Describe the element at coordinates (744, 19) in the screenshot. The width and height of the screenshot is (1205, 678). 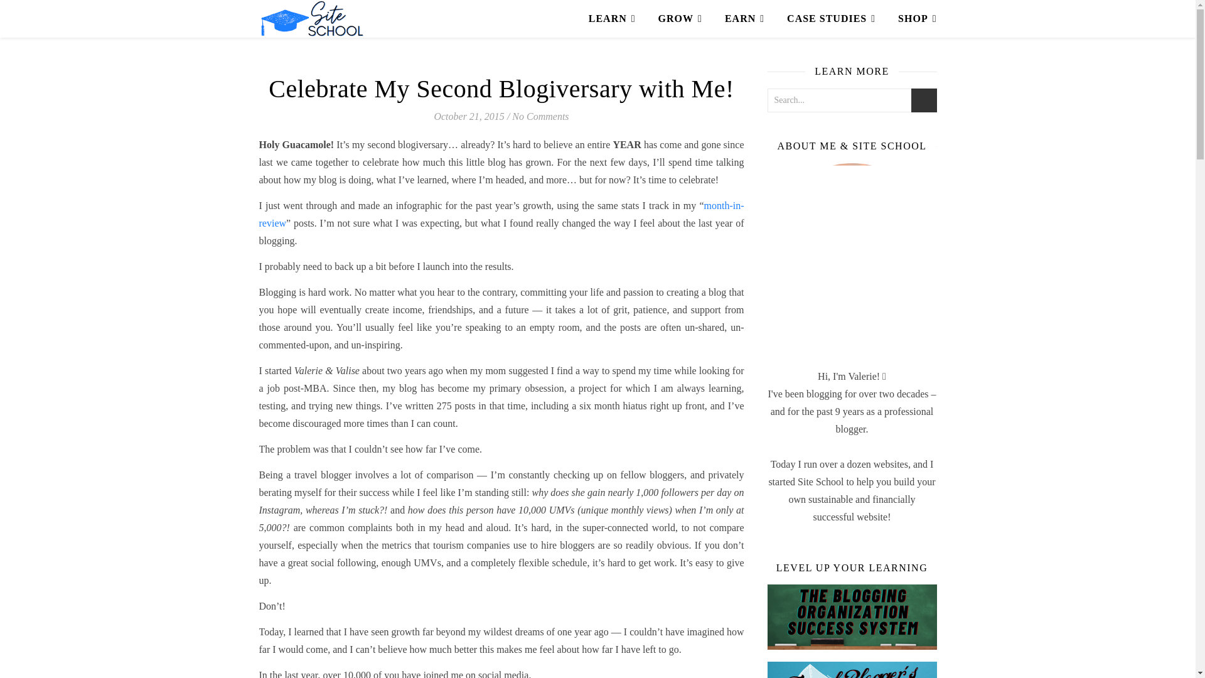
I see `EARN` at that location.